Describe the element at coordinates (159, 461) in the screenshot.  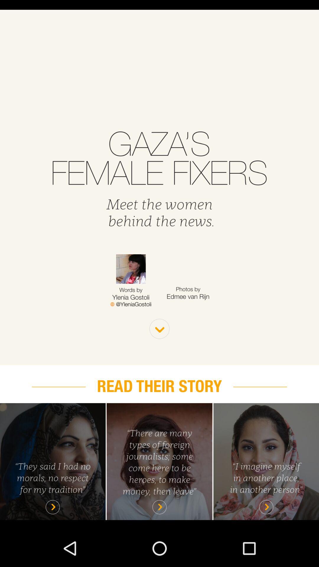
I see `read highlighted story` at that location.